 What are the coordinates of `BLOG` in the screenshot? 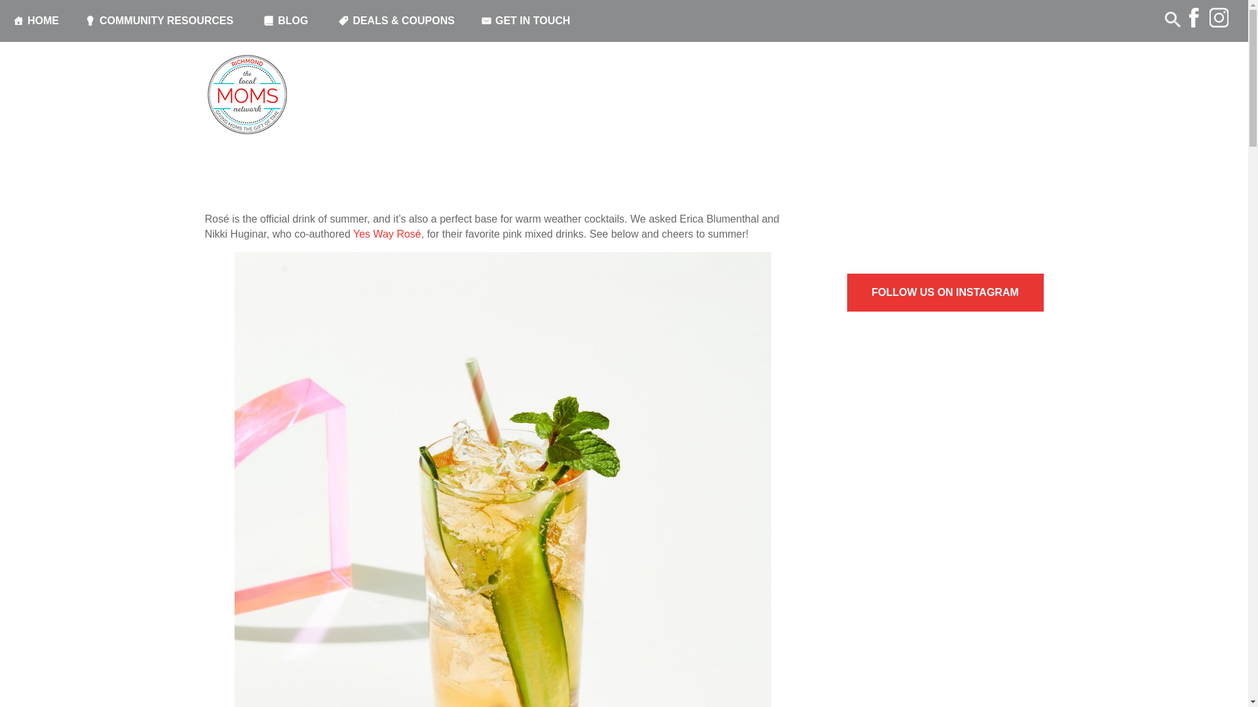 It's located at (287, 21).